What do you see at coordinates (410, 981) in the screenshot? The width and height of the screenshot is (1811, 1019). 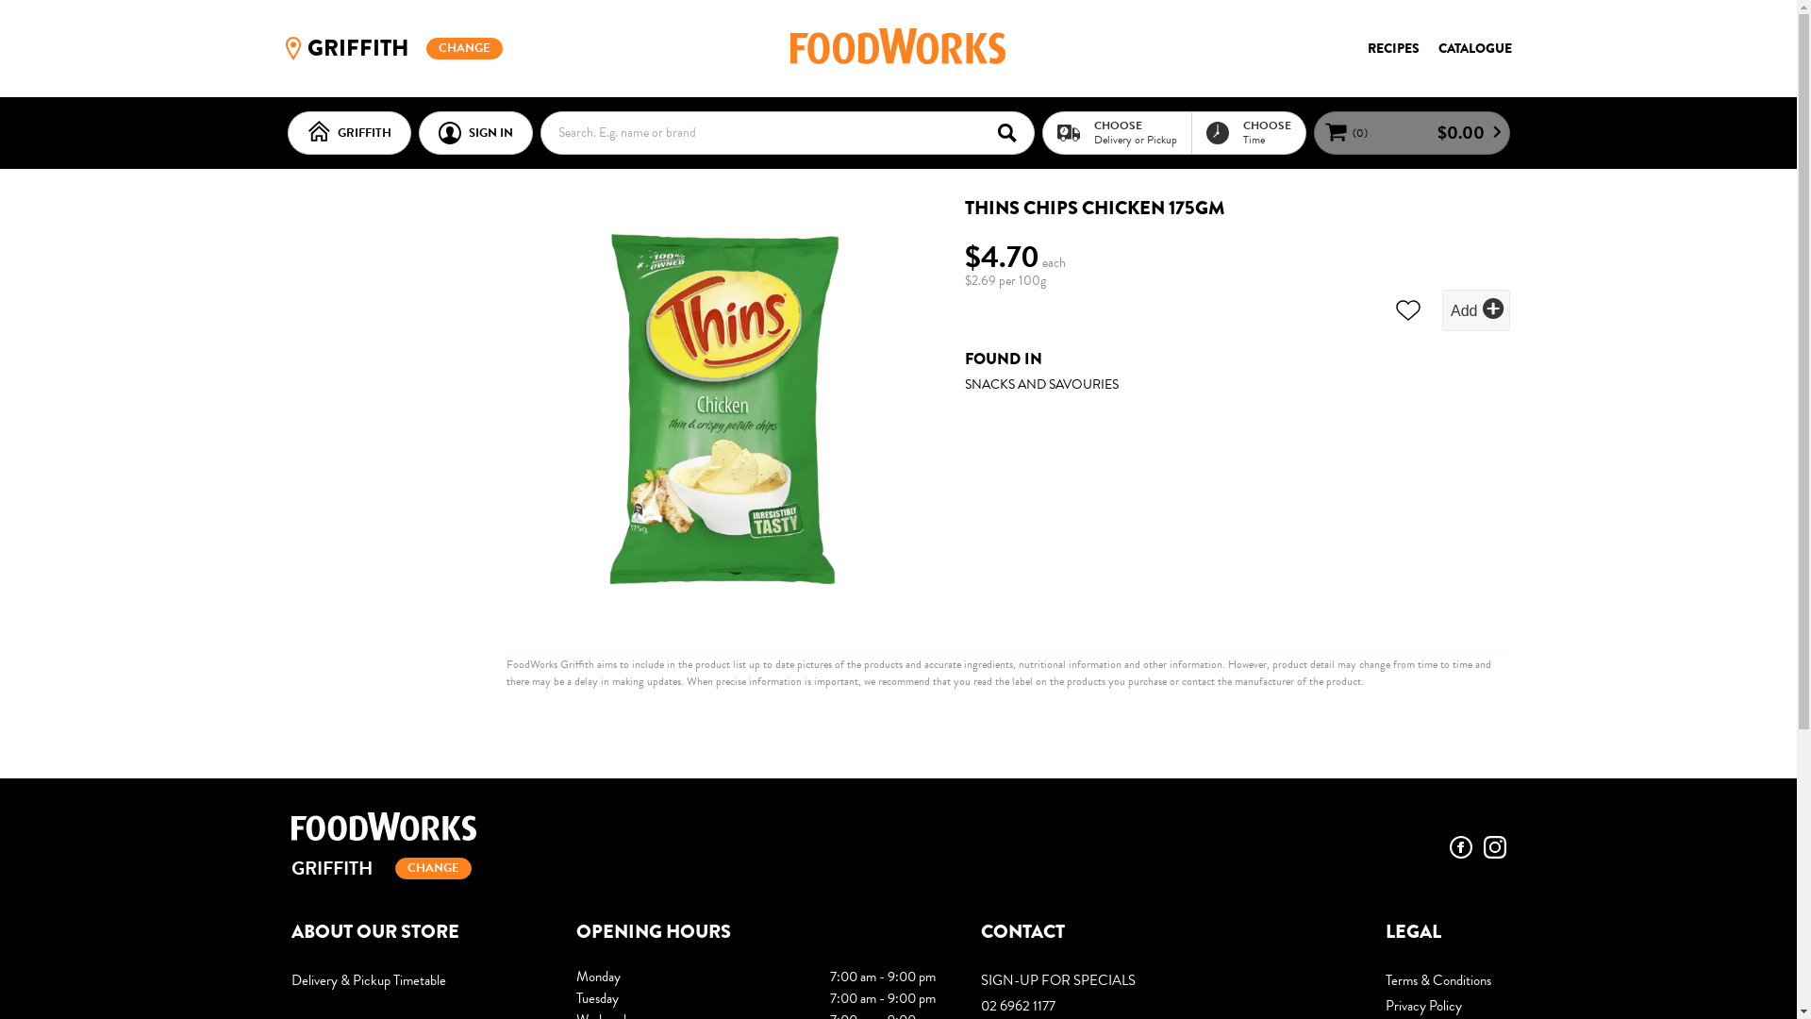 I see `Delivery & Pickup Timetable` at bounding box center [410, 981].